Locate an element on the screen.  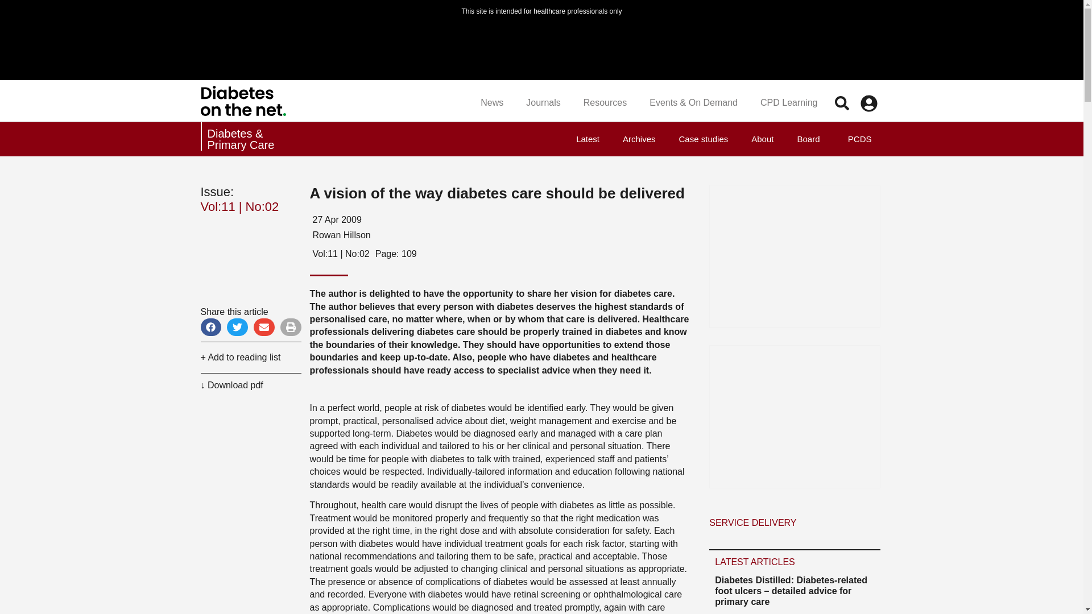
News is located at coordinates (491, 102).